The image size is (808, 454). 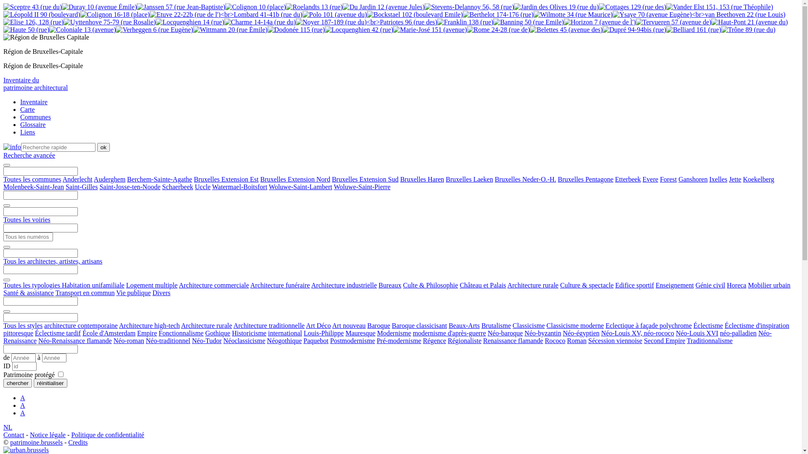 What do you see at coordinates (526, 179) in the screenshot?
I see `Bruxelles Neder-O.-H.` at bounding box center [526, 179].